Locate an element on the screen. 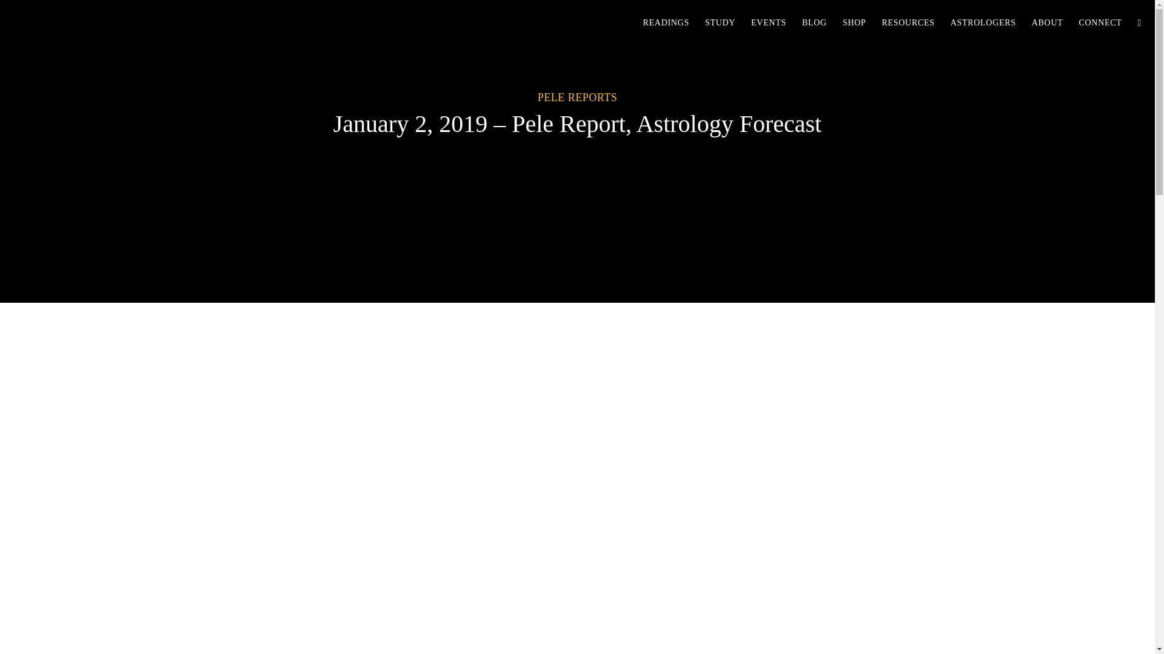  READINGS is located at coordinates (666, 22).